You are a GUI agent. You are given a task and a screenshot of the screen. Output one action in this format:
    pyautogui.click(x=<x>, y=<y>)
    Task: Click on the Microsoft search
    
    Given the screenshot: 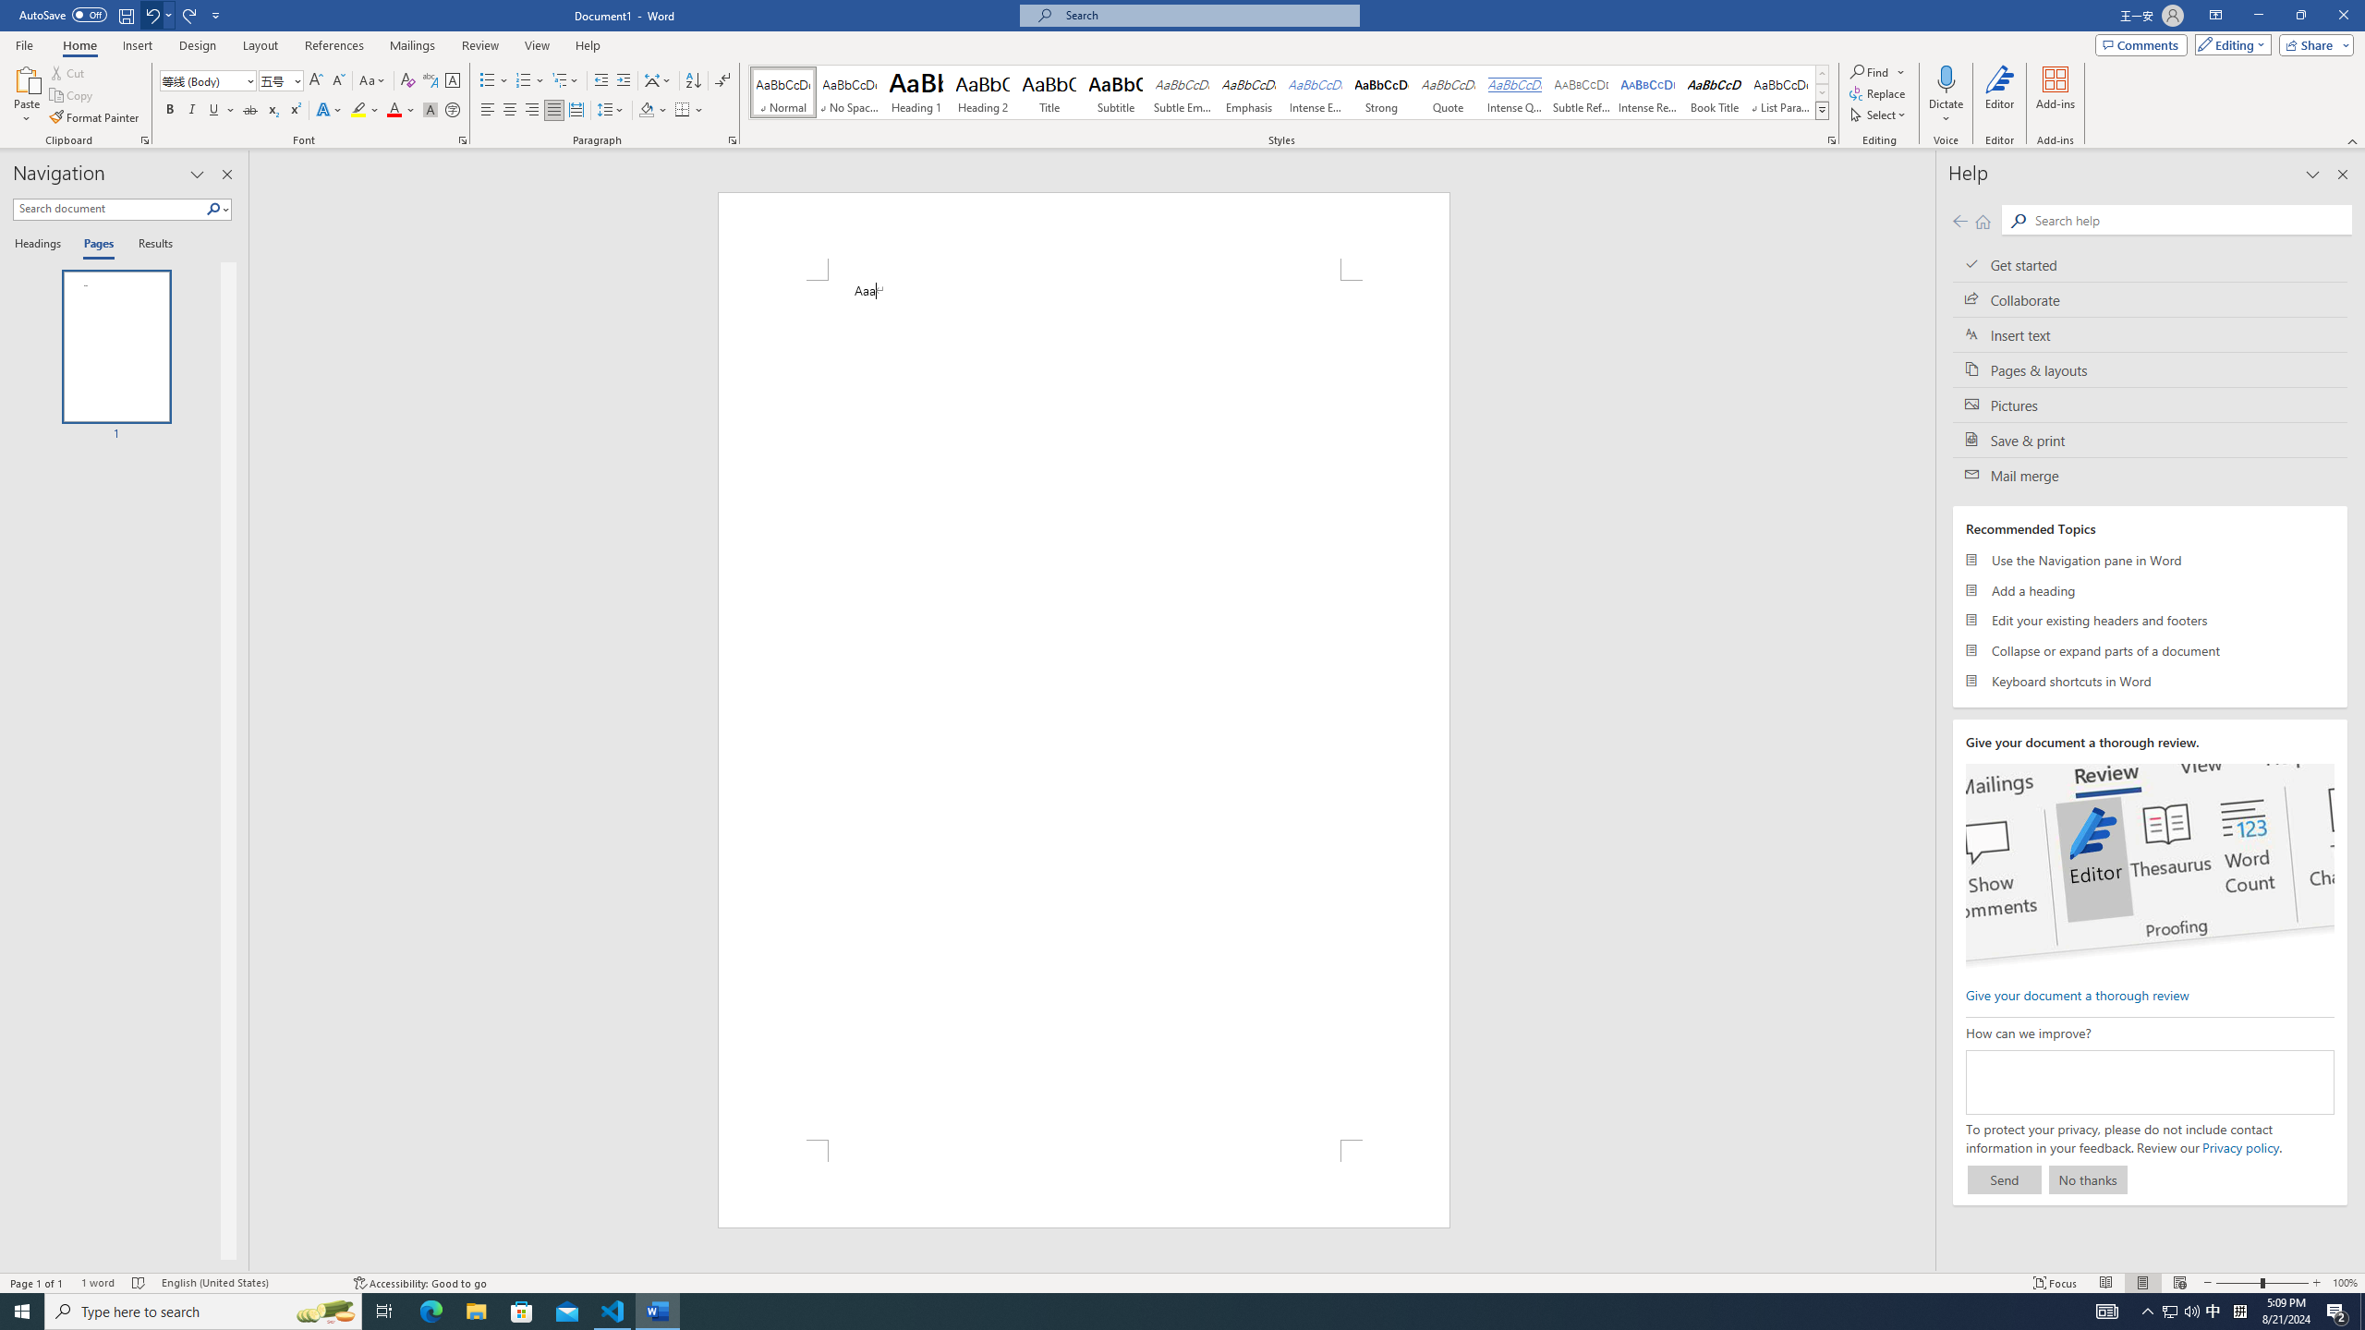 What is the action you would take?
    pyautogui.click(x=1207, y=15)
    